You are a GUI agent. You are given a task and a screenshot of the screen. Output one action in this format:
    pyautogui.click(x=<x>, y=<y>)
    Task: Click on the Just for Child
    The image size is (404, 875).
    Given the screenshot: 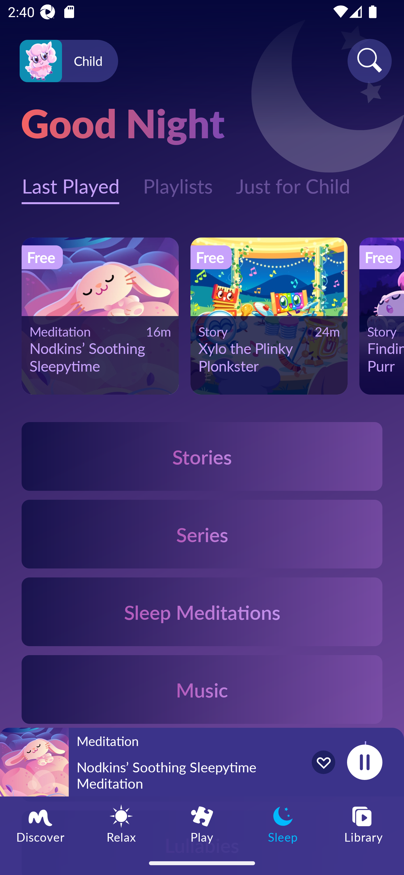 What is the action you would take?
    pyautogui.click(x=293, y=180)
    